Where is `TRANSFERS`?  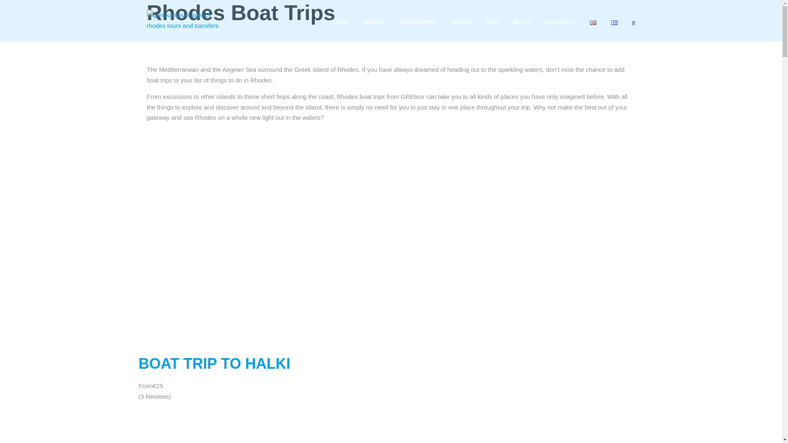 TRANSFERS is located at coordinates (418, 24).